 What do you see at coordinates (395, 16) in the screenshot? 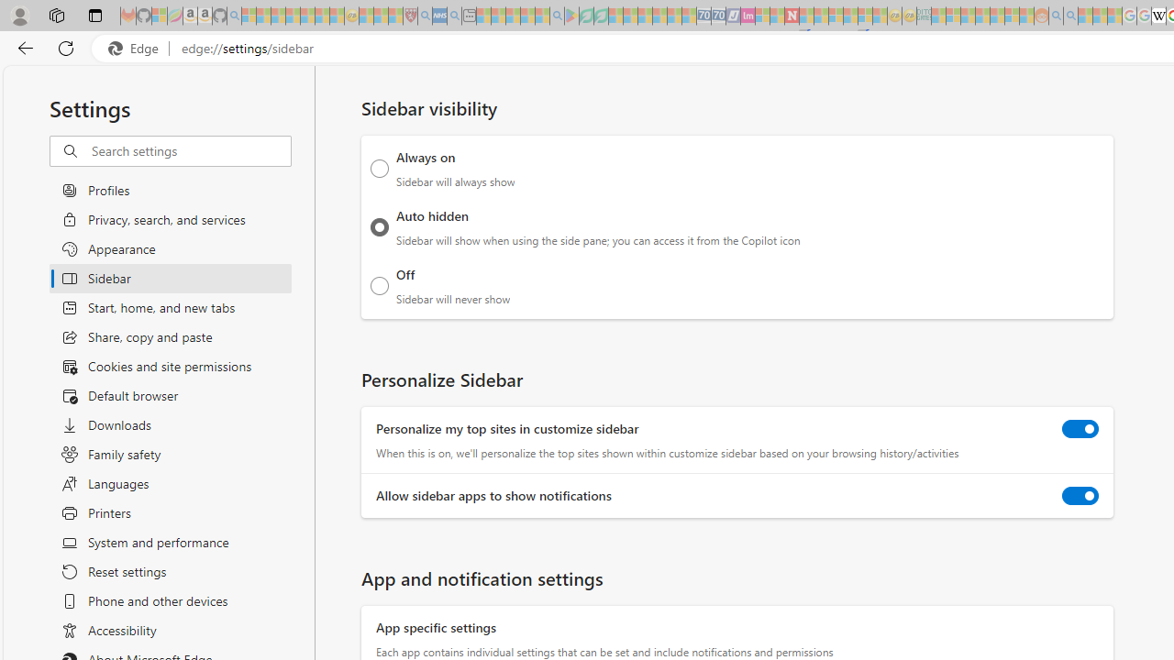
I see `Local - MSN - Sleeping` at bounding box center [395, 16].